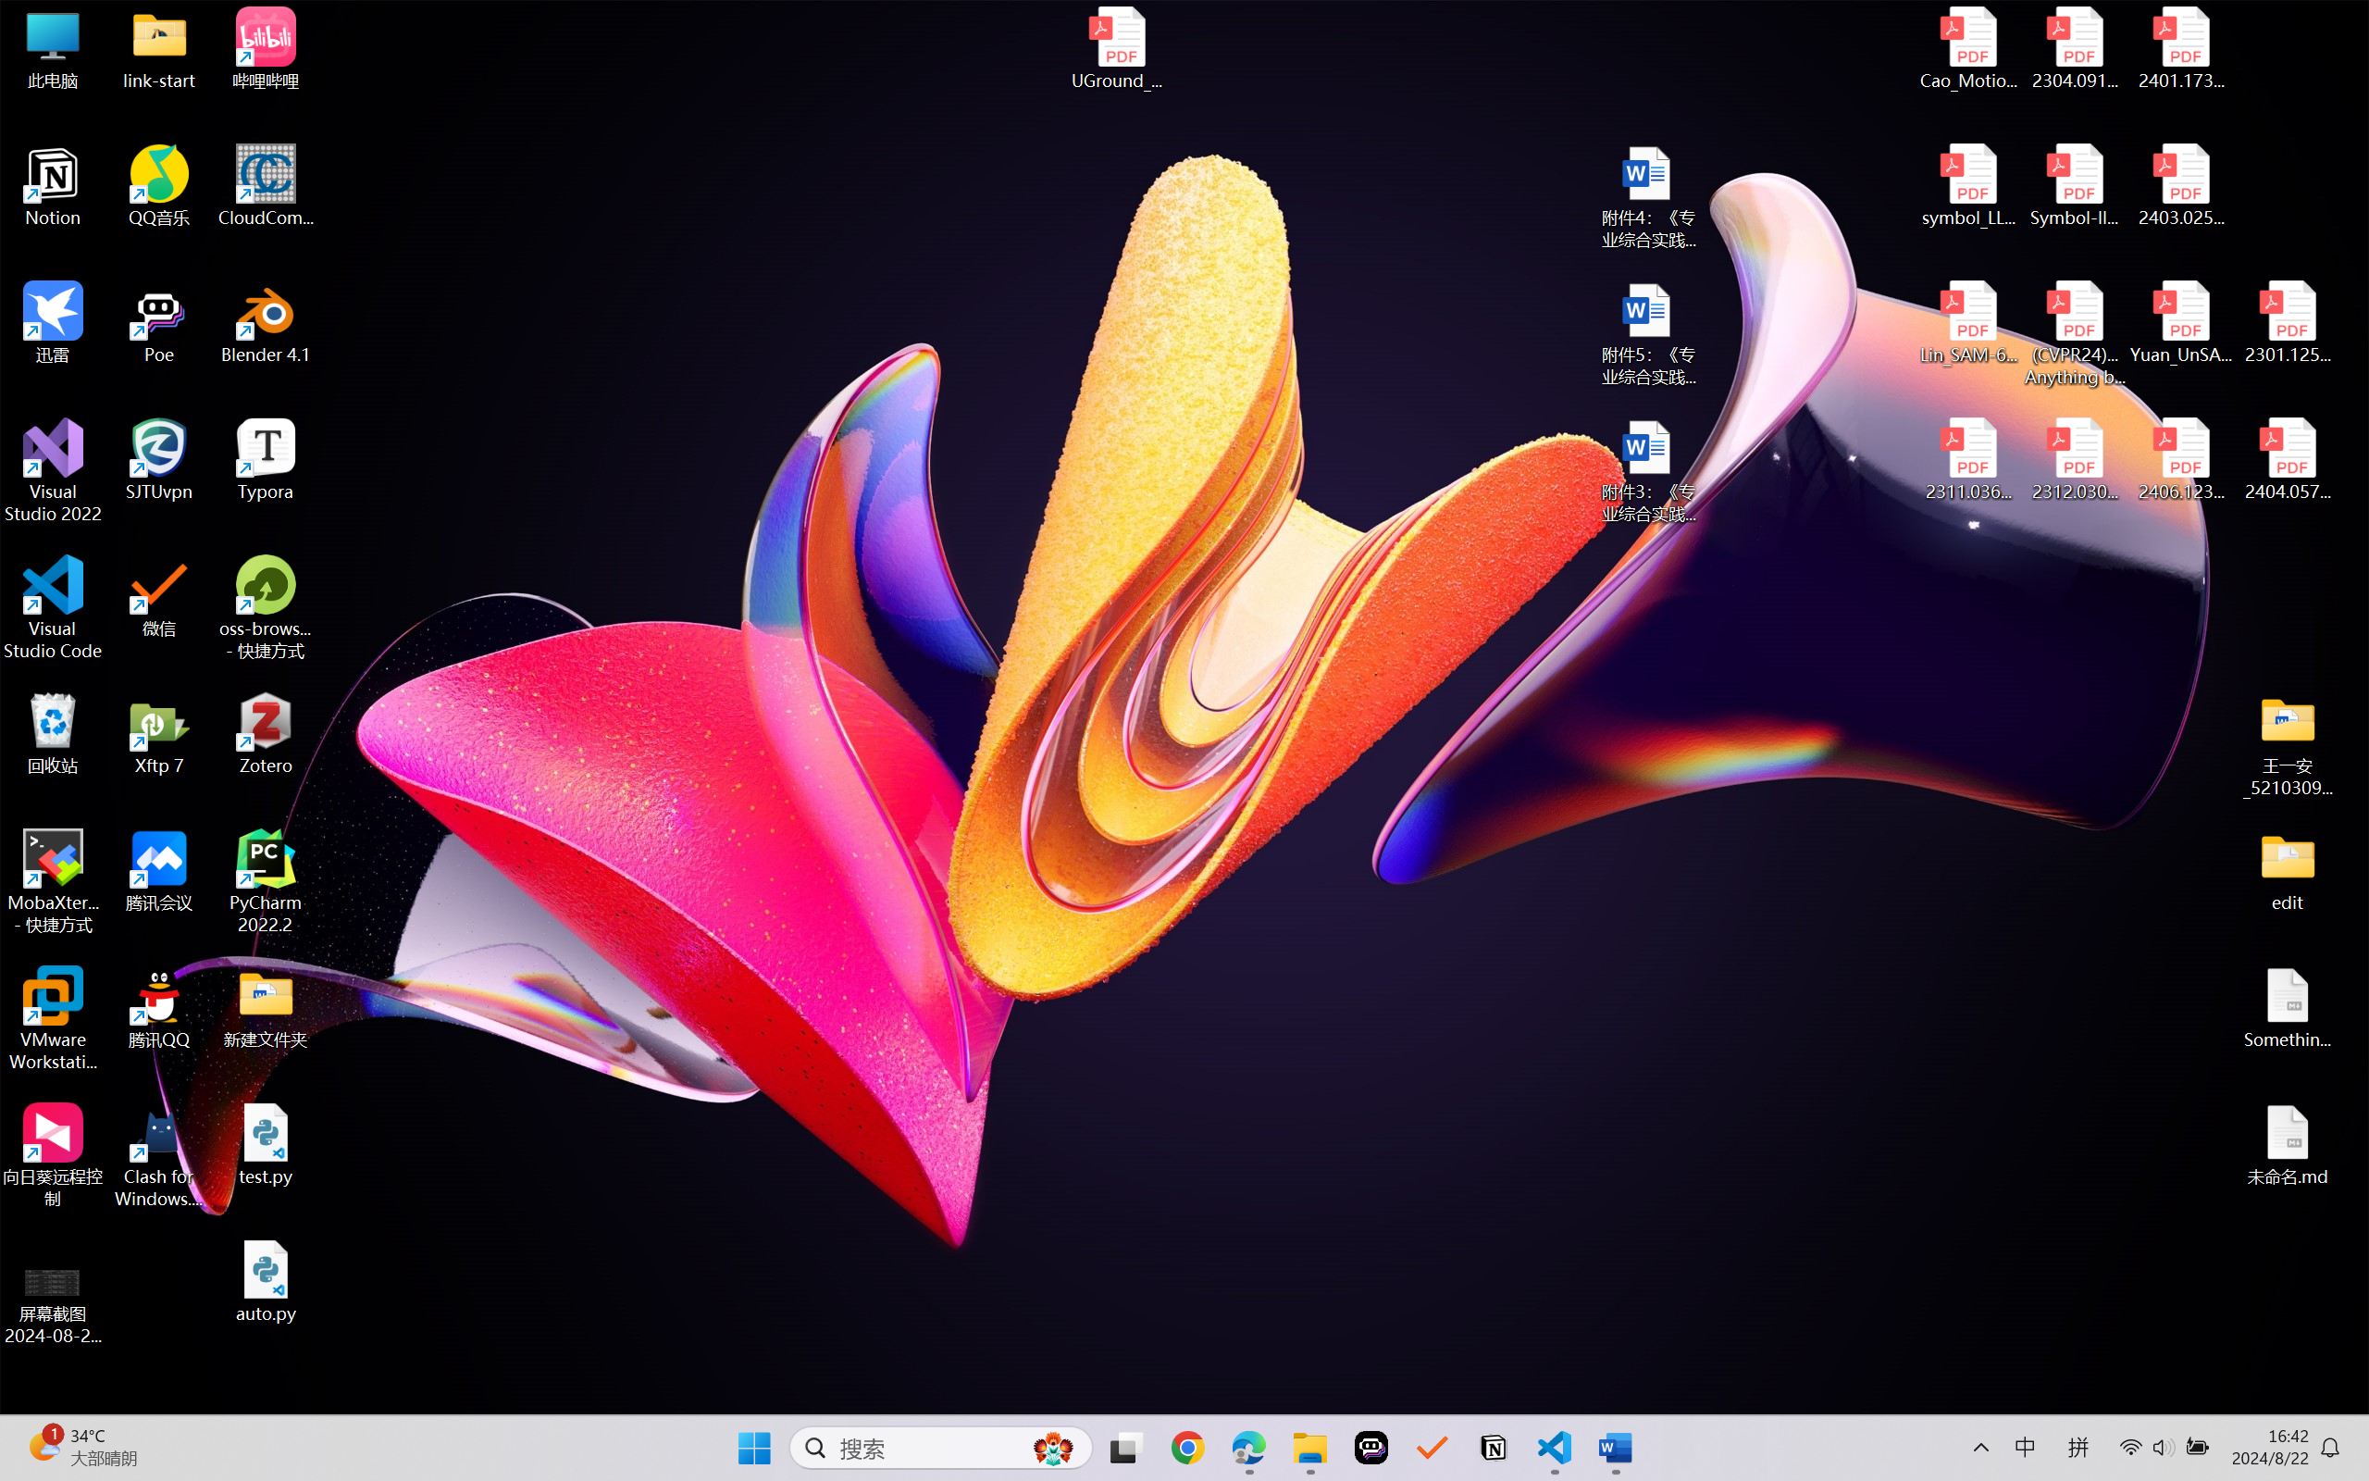  Describe the element at coordinates (2288, 1008) in the screenshot. I see `Something.md` at that location.